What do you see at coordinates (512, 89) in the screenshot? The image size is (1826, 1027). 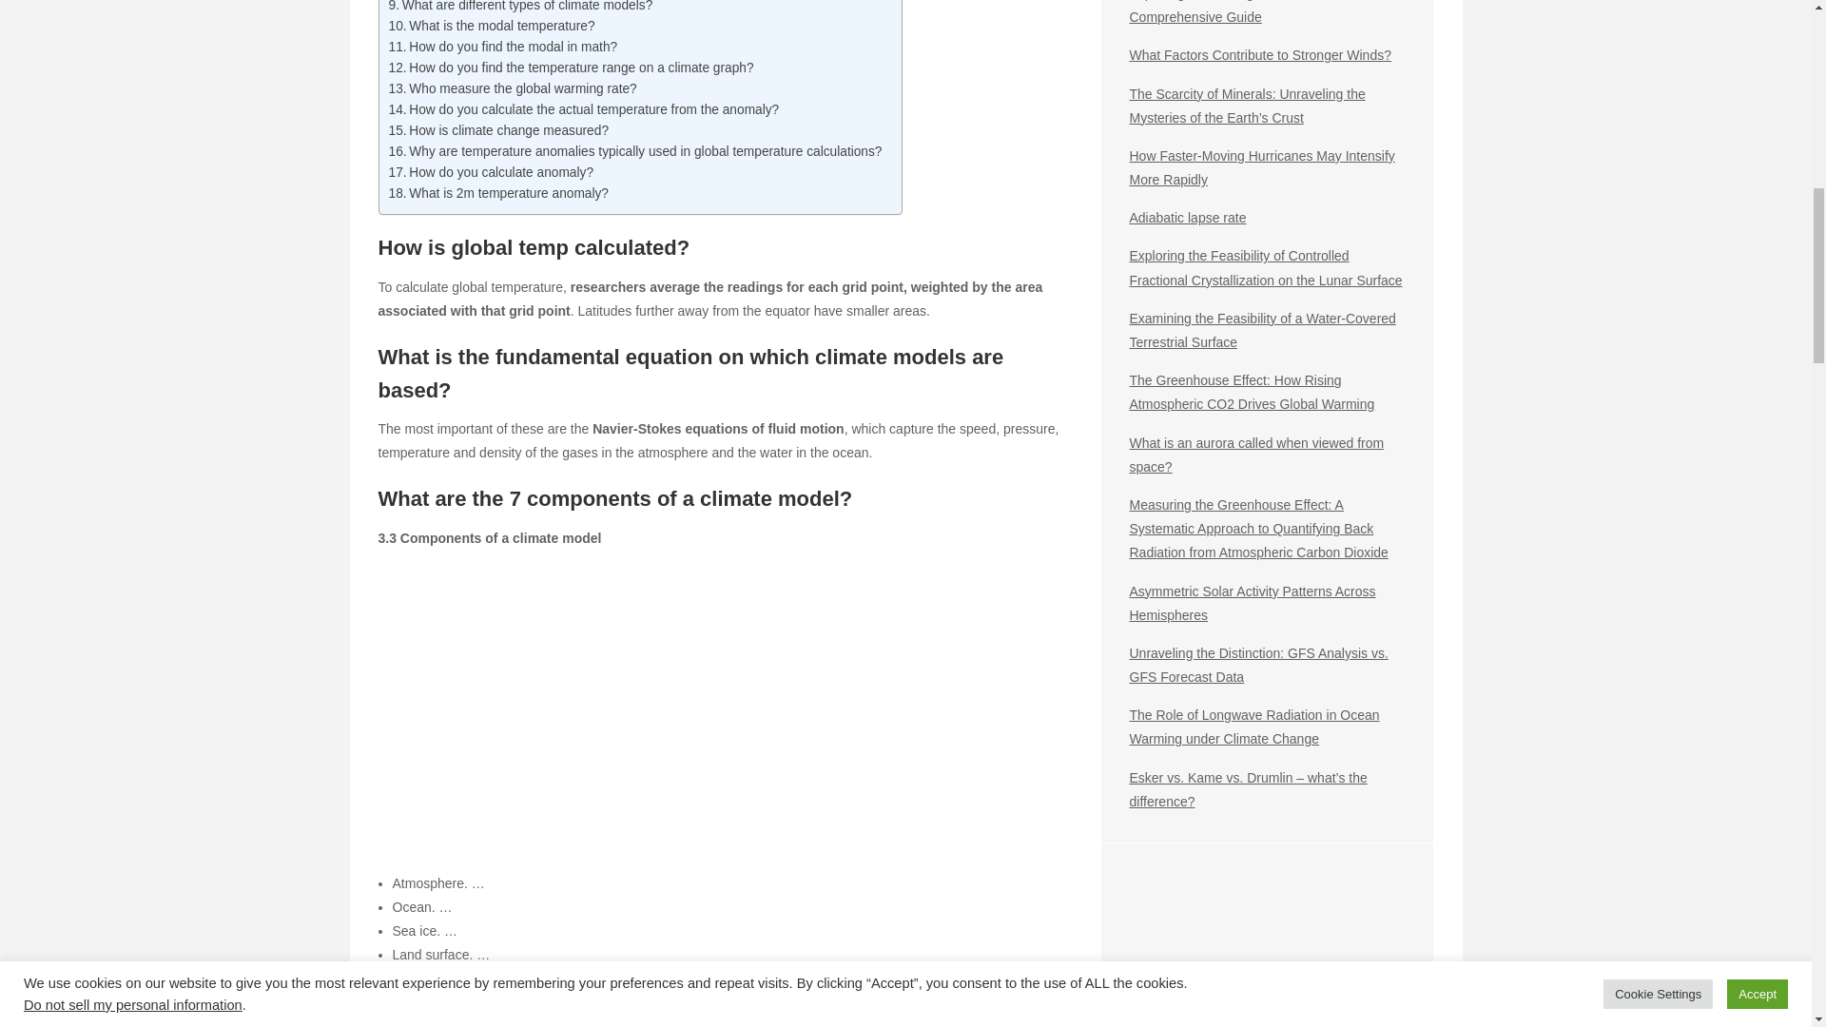 I see `Who measure the global warming rate?` at bounding box center [512, 89].